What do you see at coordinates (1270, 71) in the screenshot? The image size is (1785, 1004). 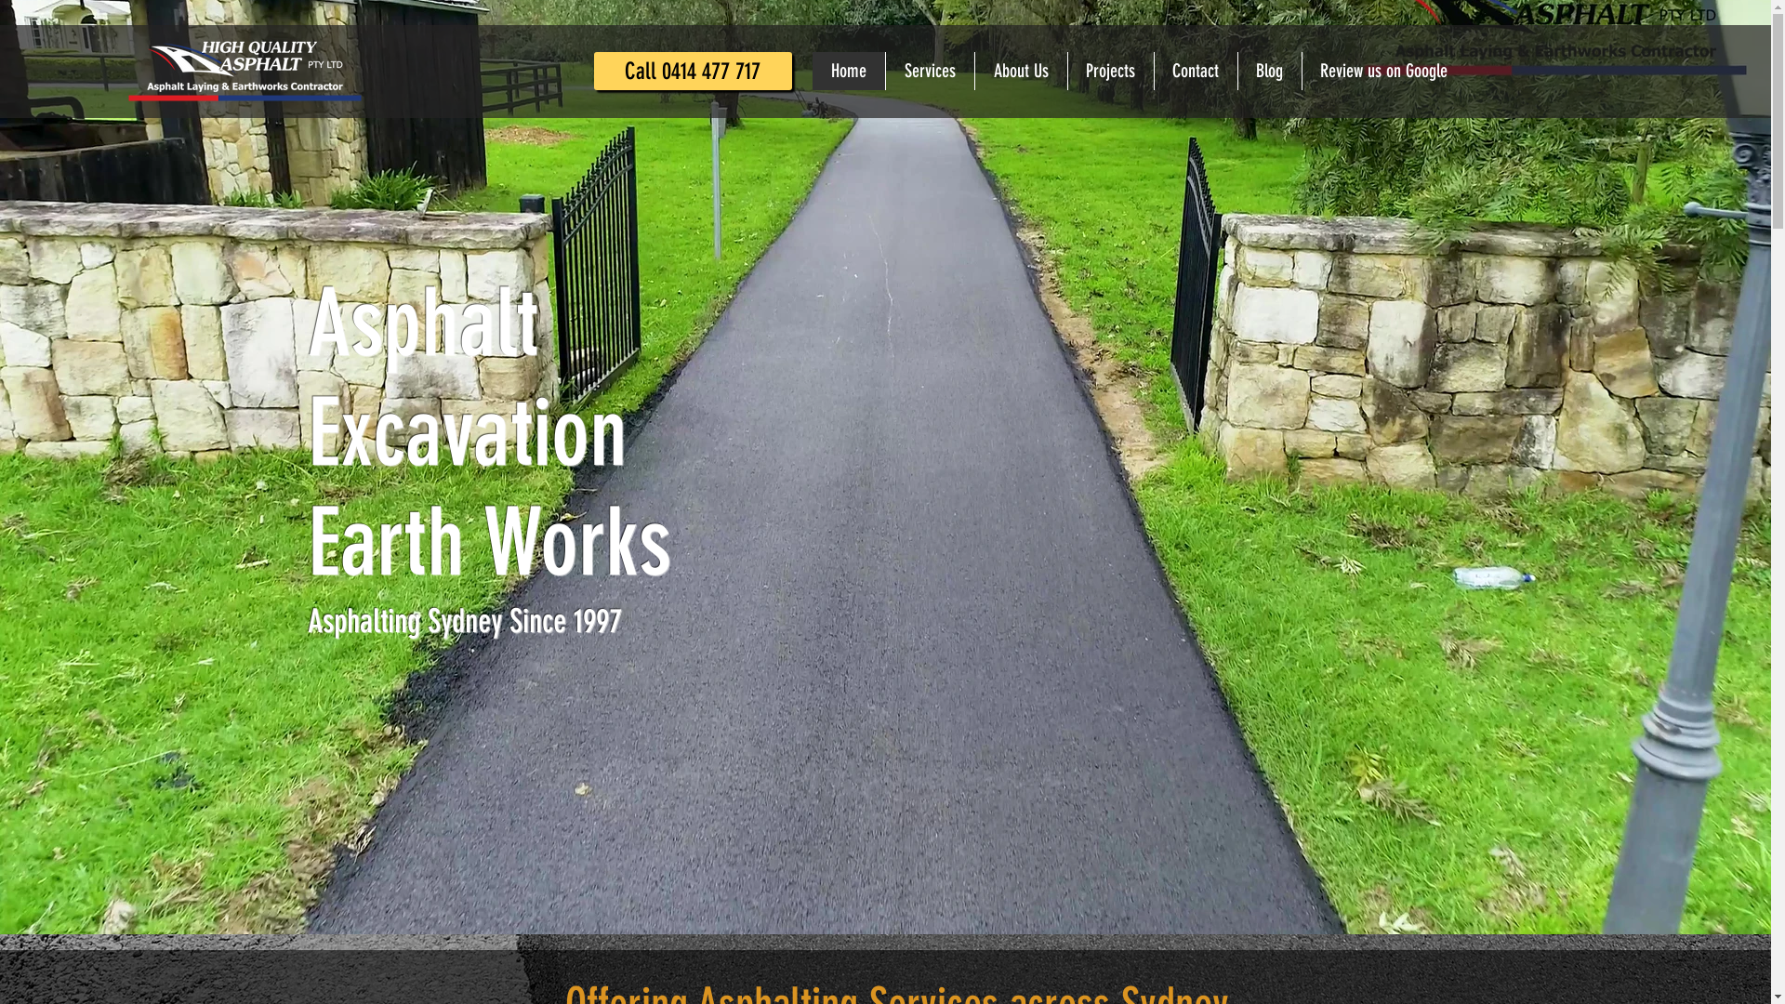 I see `Blog` at bounding box center [1270, 71].